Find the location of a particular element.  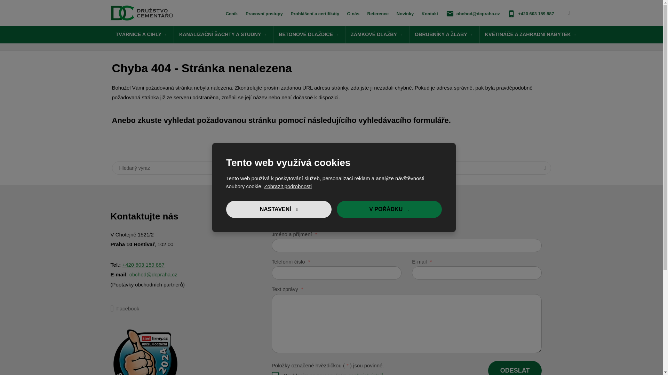

Kontakt is located at coordinates (430, 14).